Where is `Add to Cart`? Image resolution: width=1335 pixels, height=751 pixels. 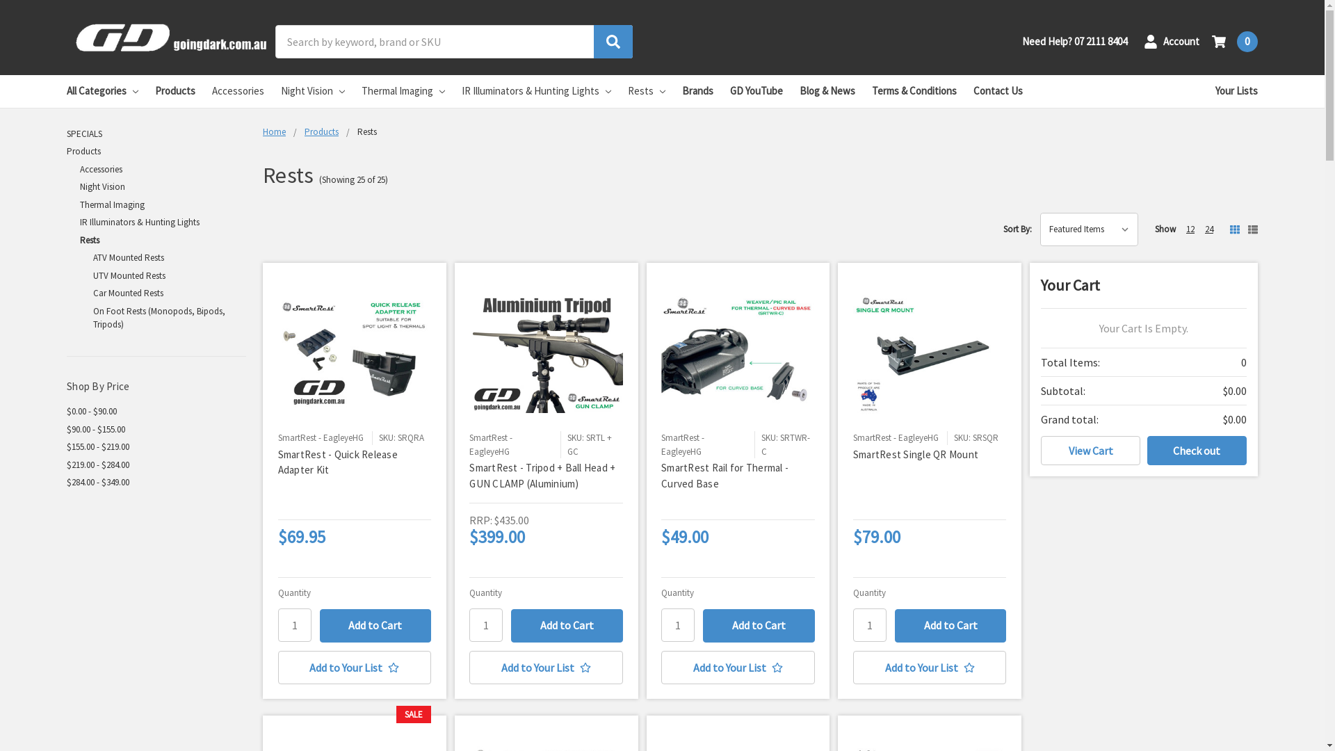
Add to Cart is located at coordinates (759, 626).